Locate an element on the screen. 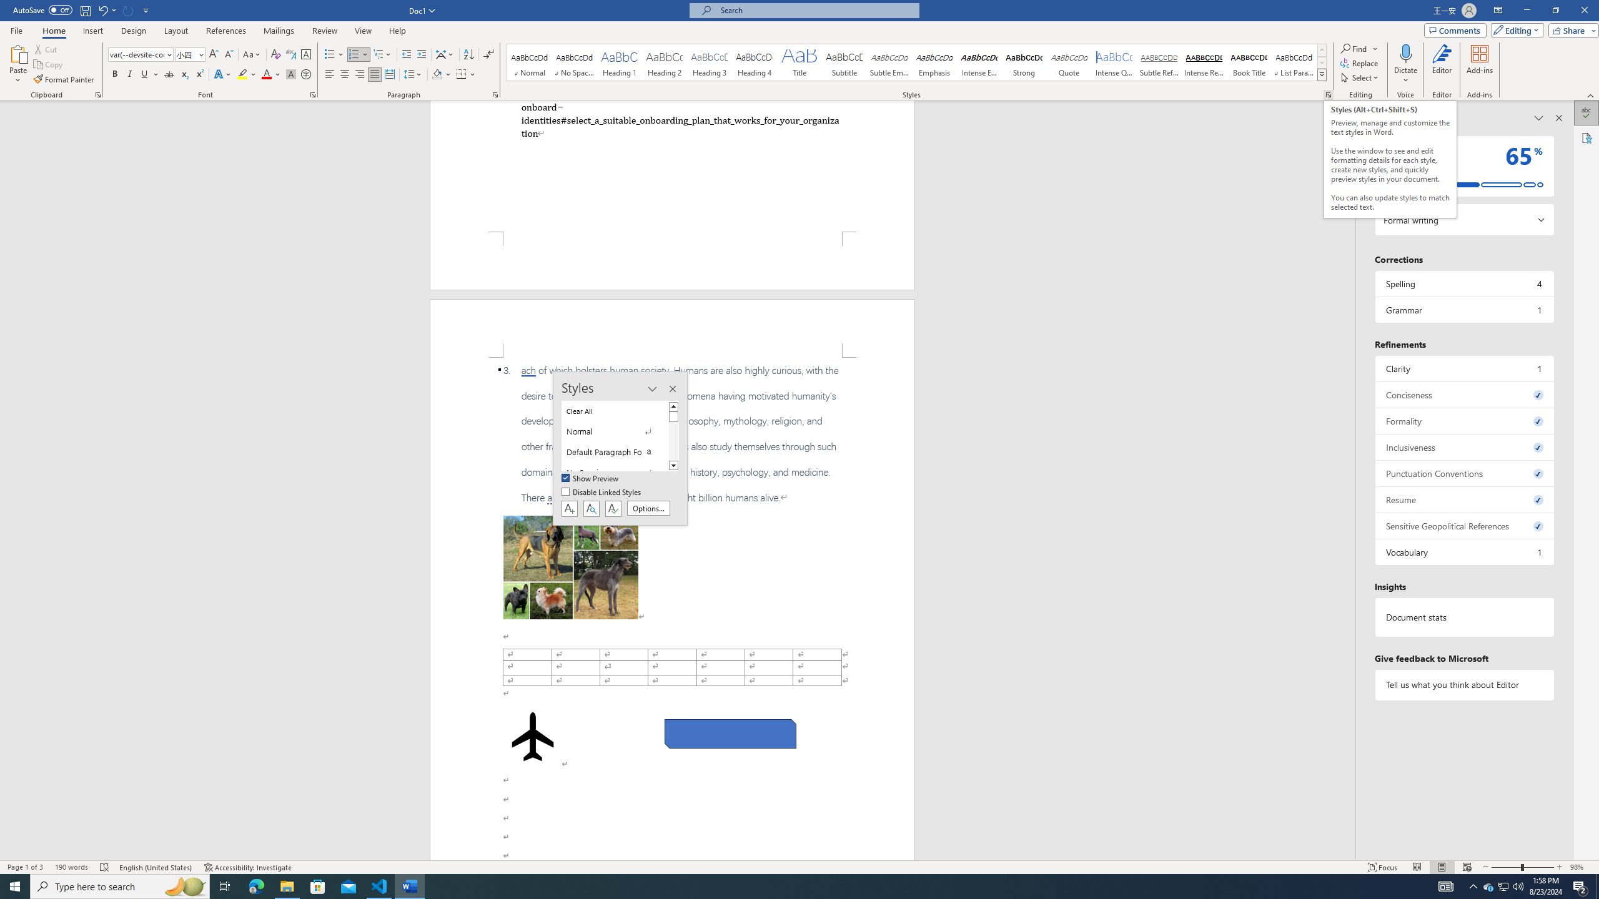  Italic is located at coordinates (130, 75).